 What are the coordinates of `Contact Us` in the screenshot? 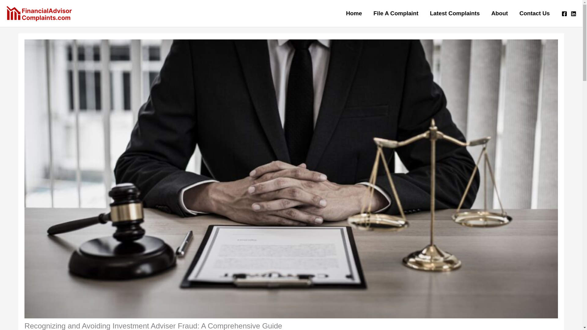 It's located at (534, 13).